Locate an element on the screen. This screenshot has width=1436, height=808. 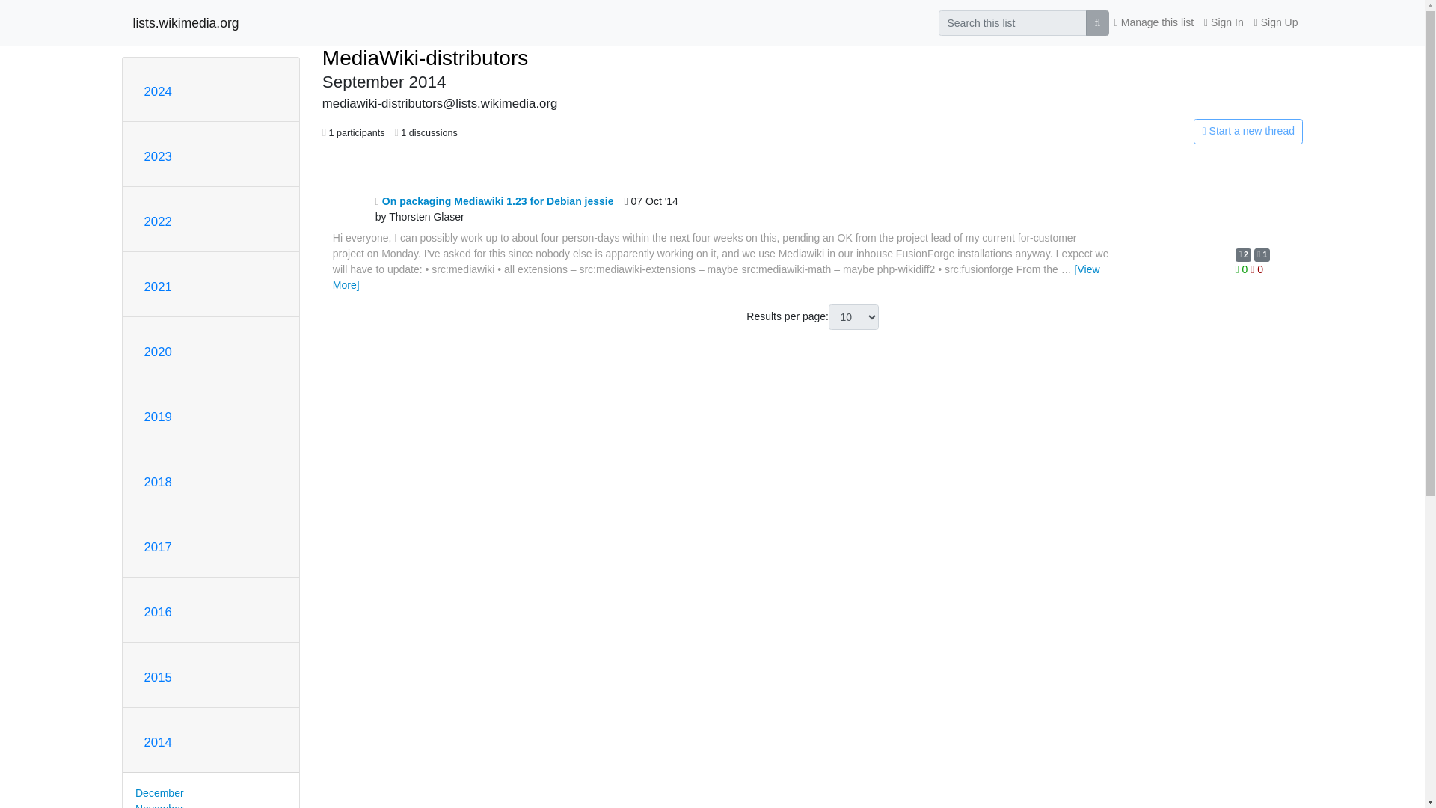
Sign In is located at coordinates (1224, 22).